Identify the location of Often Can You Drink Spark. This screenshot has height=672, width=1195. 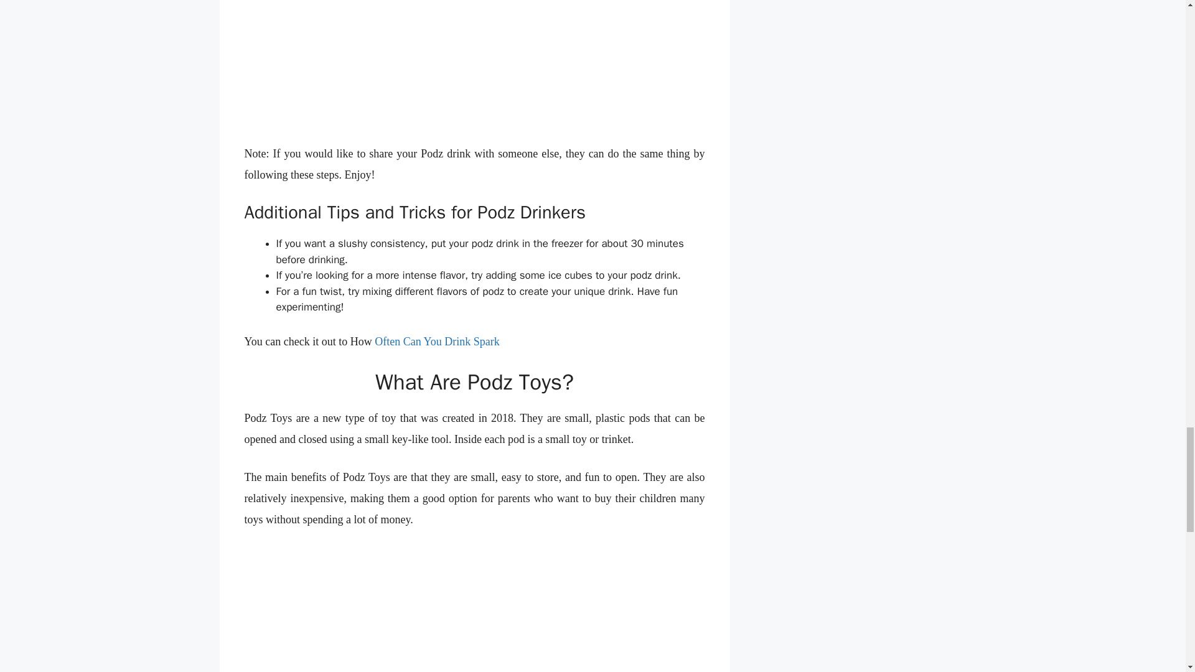
(437, 341).